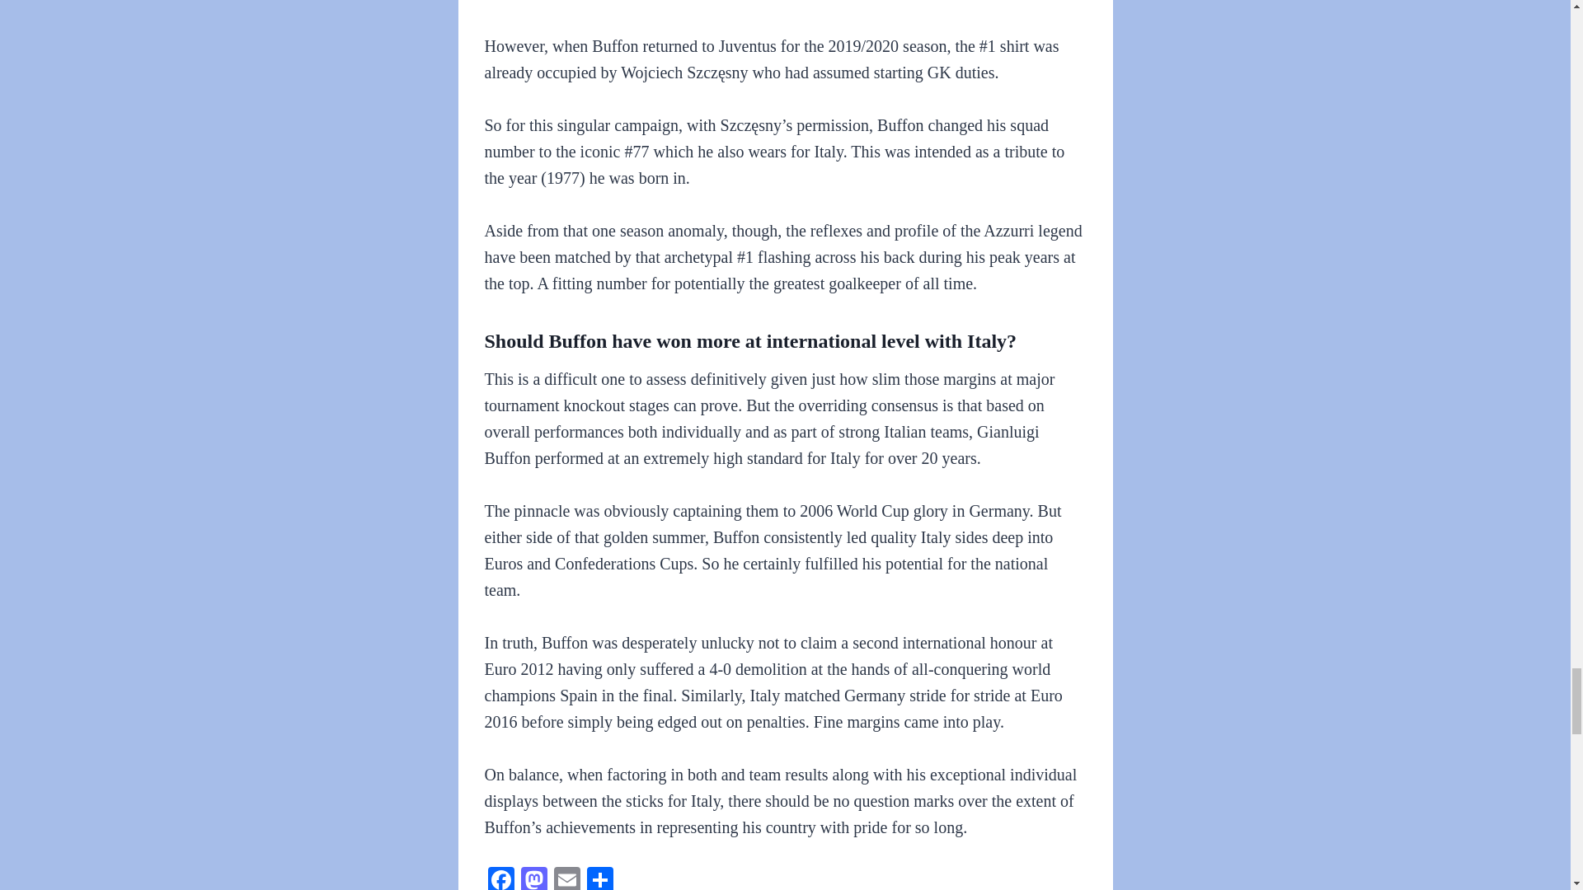 Image resolution: width=1583 pixels, height=890 pixels. What do you see at coordinates (567, 878) in the screenshot?
I see `Email` at bounding box center [567, 878].